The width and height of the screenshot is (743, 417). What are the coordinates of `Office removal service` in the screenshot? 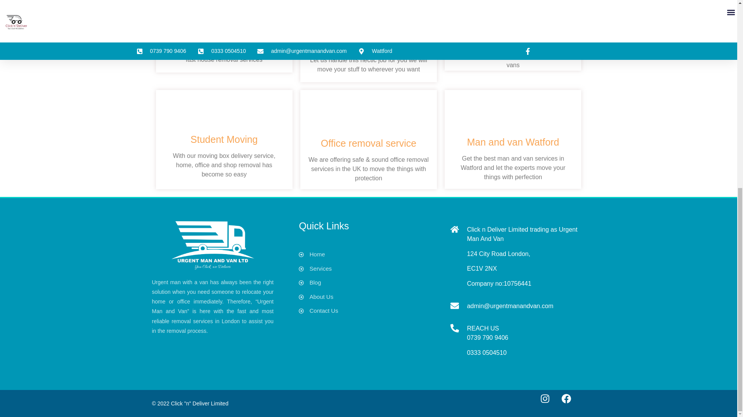 It's located at (368, 143).